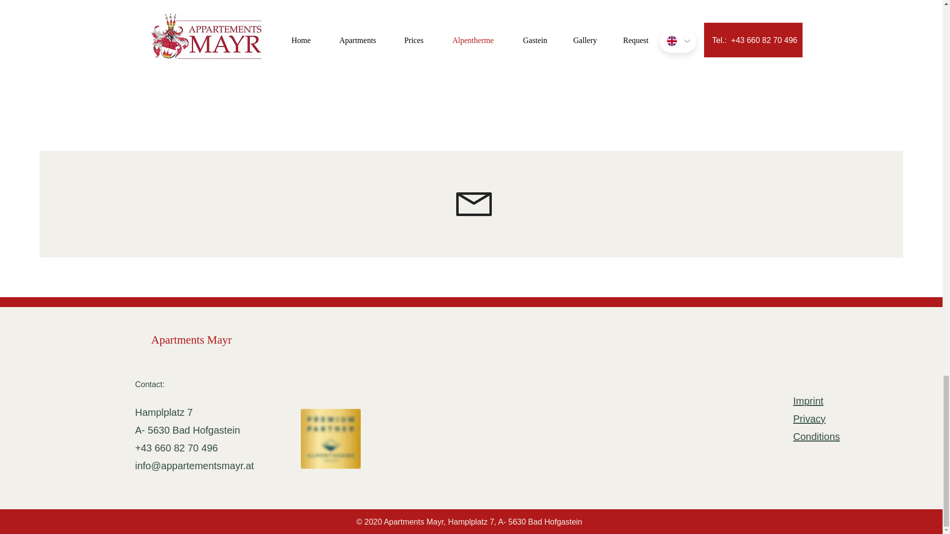  What do you see at coordinates (809, 418) in the screenshot?
I see `Privacy` at bounding box center [809, 418].